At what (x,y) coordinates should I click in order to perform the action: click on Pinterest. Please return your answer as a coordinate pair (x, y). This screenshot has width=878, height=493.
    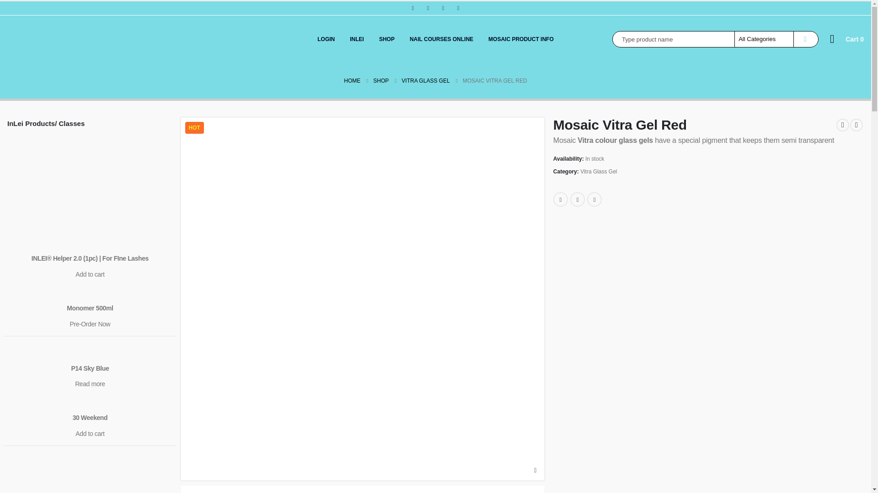
    Looking at the image, I should click on (428, 8).